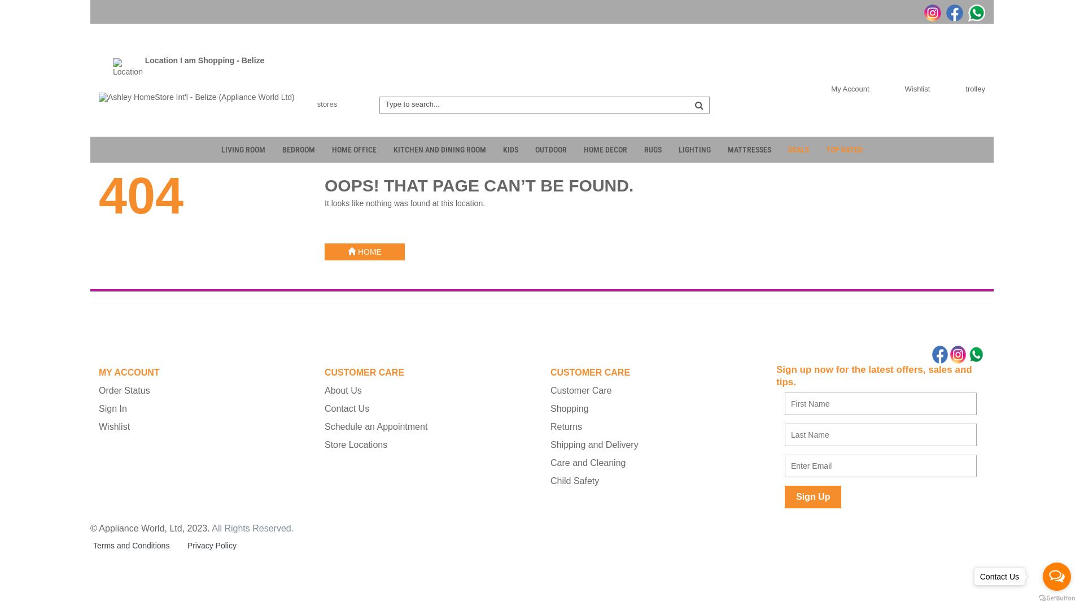 This screenshot has height=610, width=1084. Describe the element at coordinates (655, 427) in the screenshot. I see `Returns` at that location.